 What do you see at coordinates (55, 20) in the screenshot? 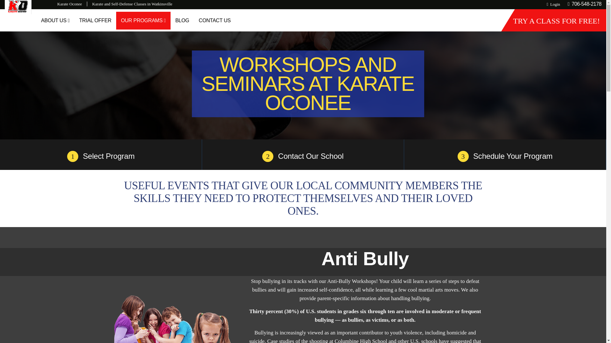
I see `ABOUT US` at bounding box center [55, 20].